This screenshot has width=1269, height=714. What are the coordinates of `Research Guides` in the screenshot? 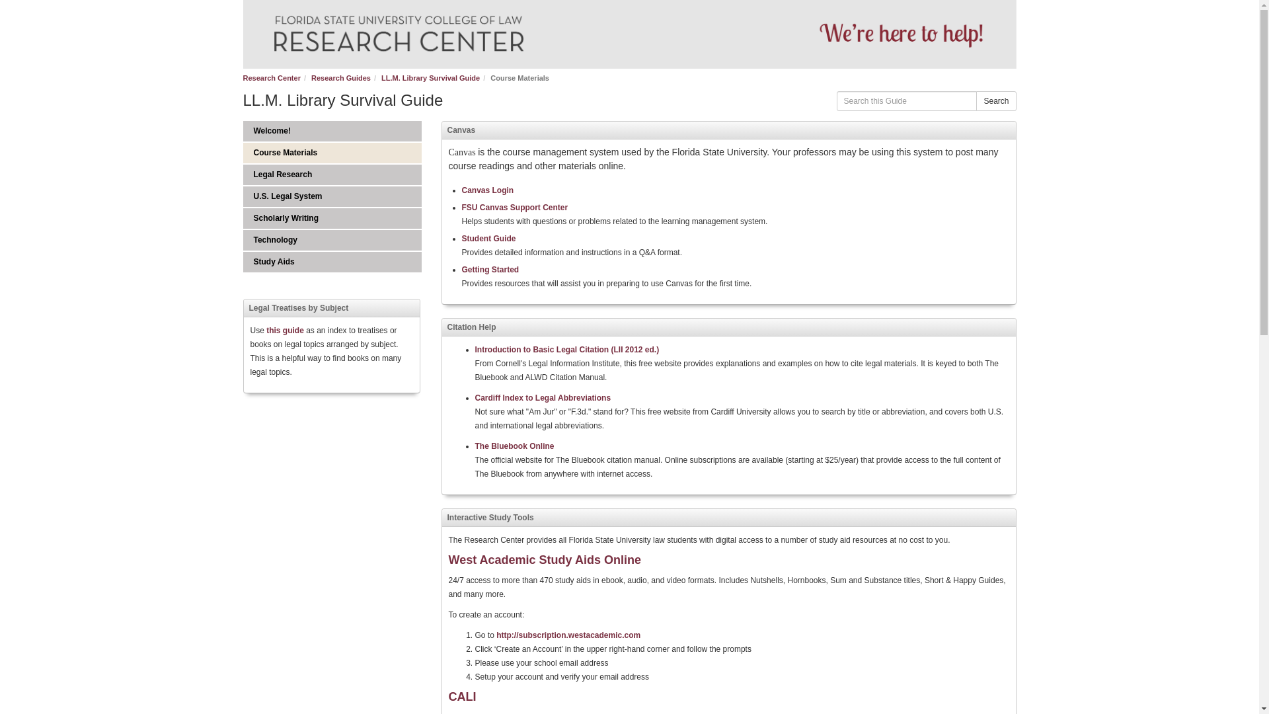 It's located at (488, 239).